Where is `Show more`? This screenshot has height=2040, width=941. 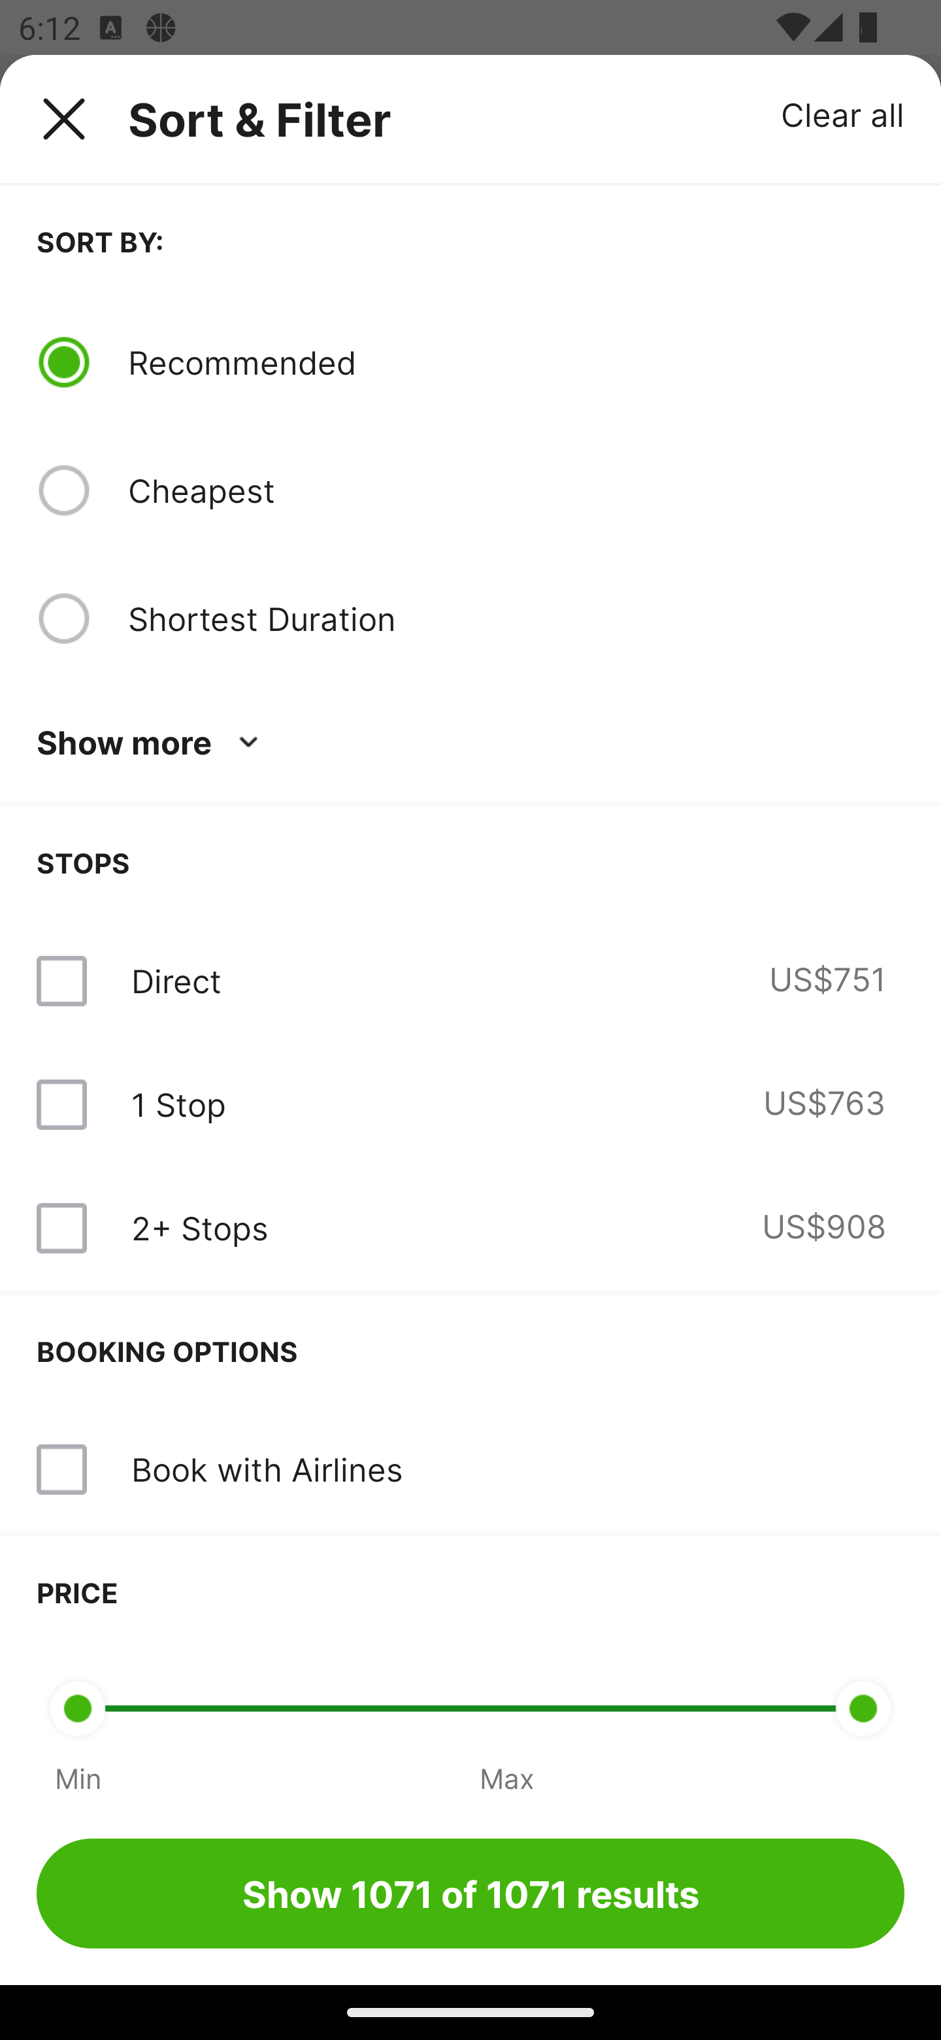 Show more is located at coordinates (152, 743).